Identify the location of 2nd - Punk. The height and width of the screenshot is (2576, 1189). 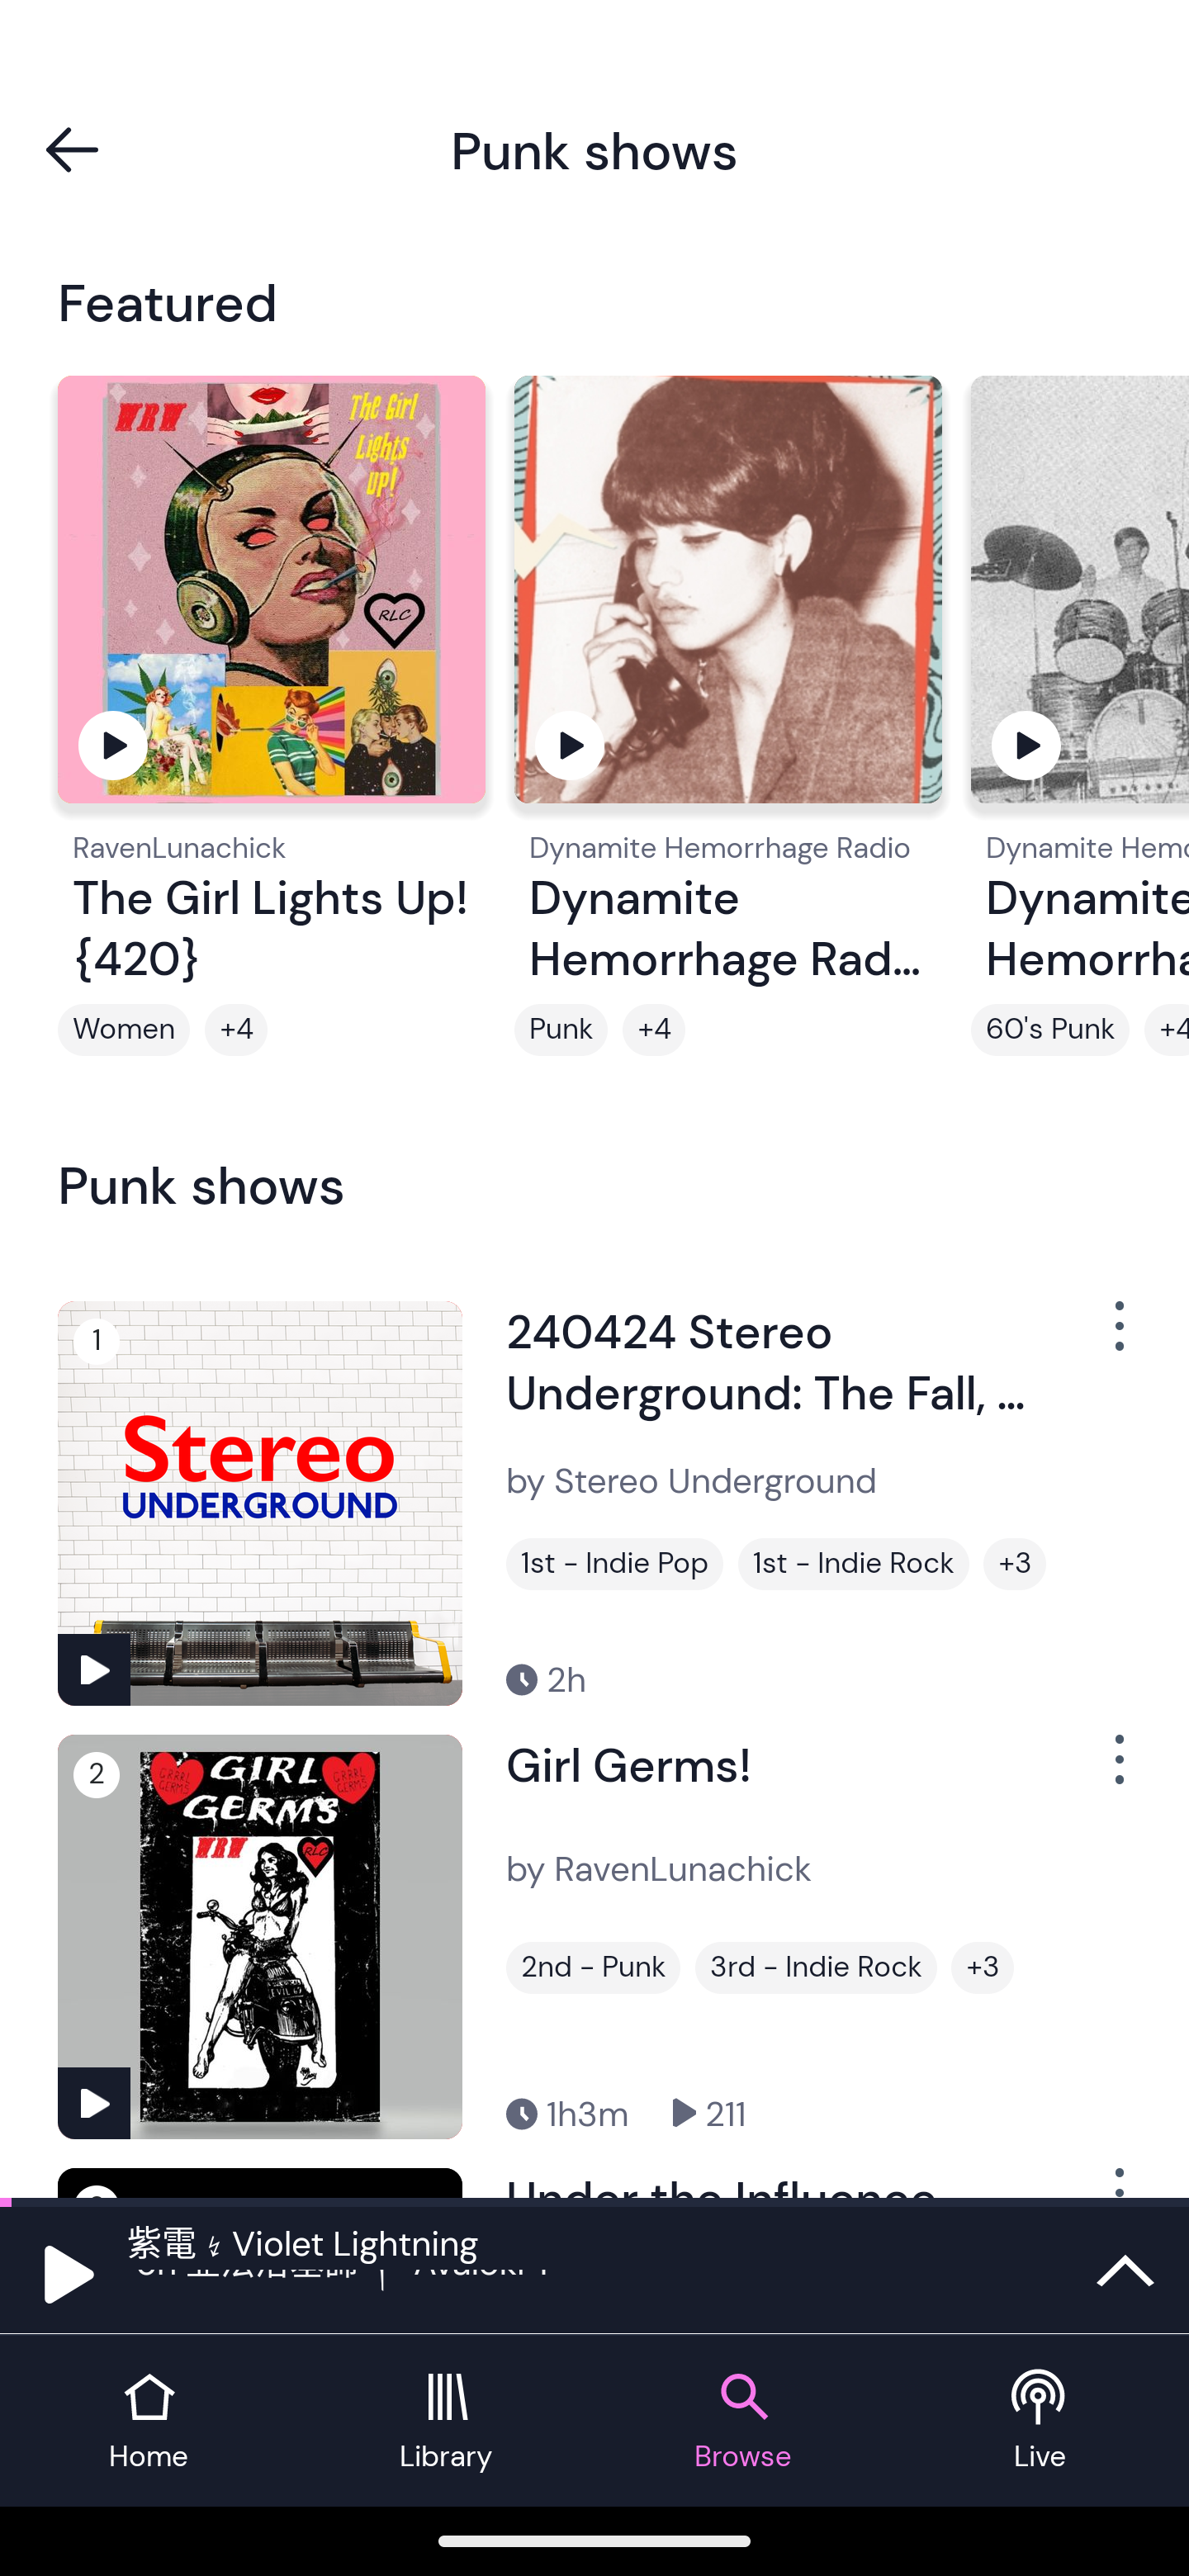
(593, 1968).